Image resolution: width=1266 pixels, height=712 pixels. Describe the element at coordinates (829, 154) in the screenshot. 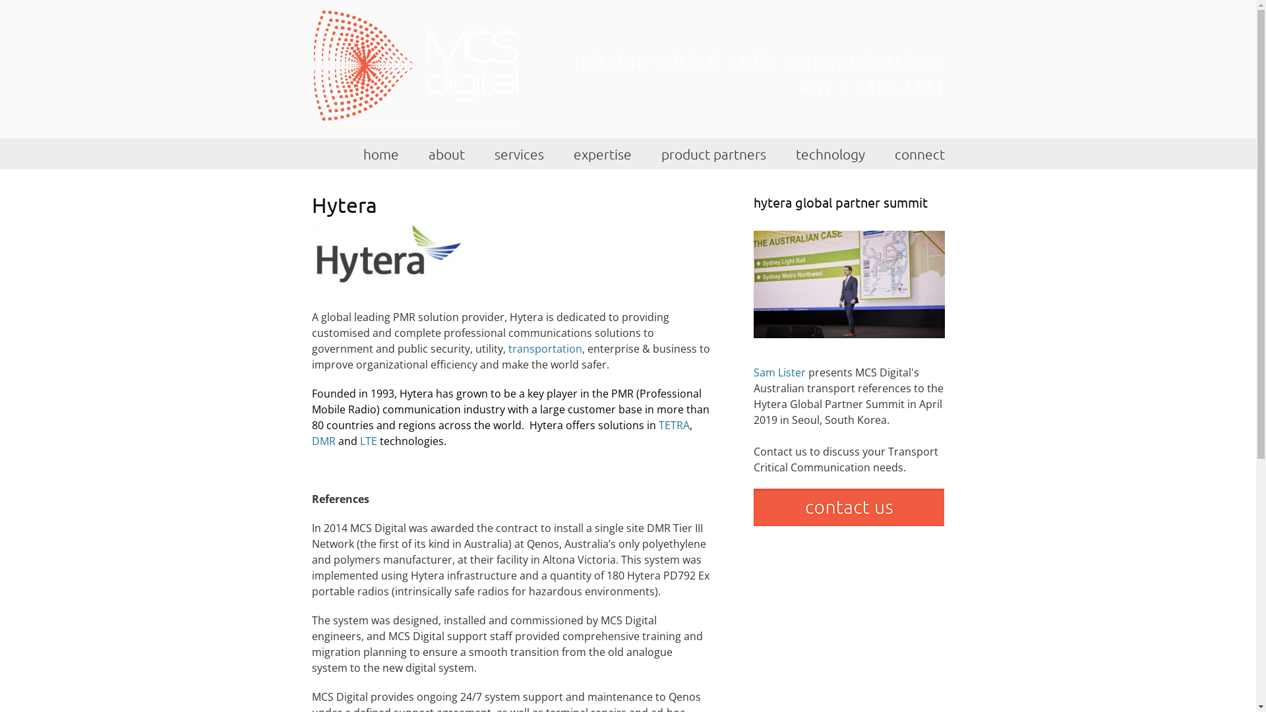

I see `technology` at that location.